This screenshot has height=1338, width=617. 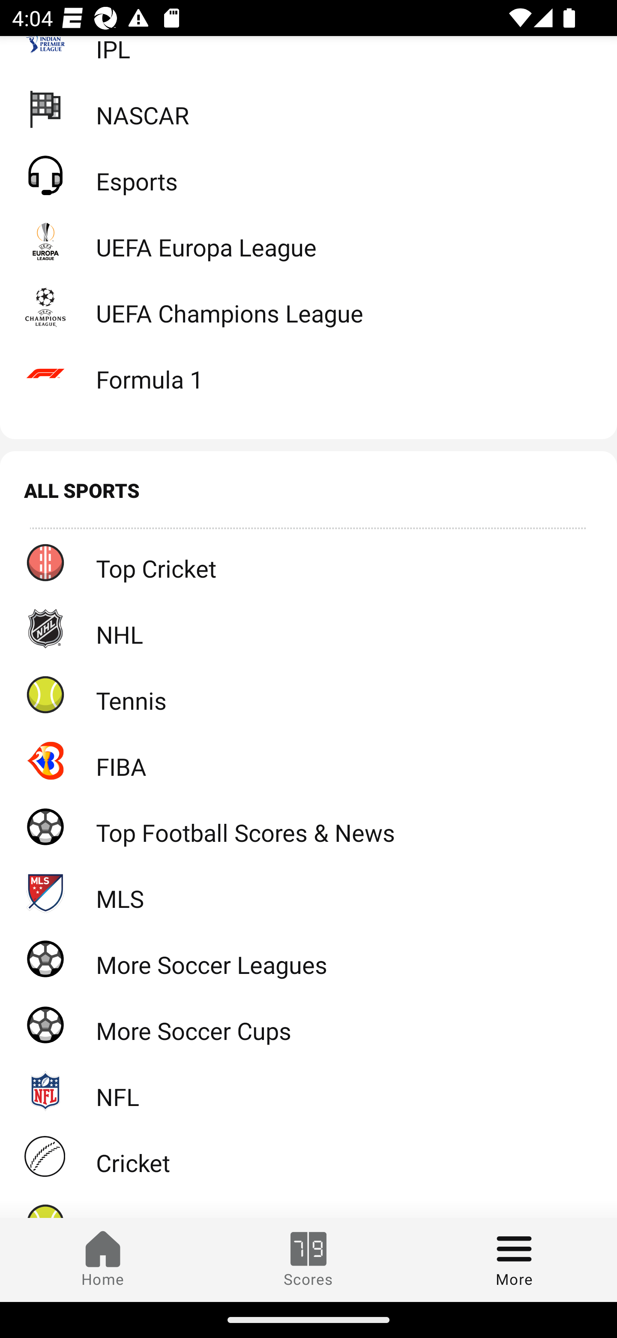 I want to click on Top Cricket, so click(x=308, y=563).